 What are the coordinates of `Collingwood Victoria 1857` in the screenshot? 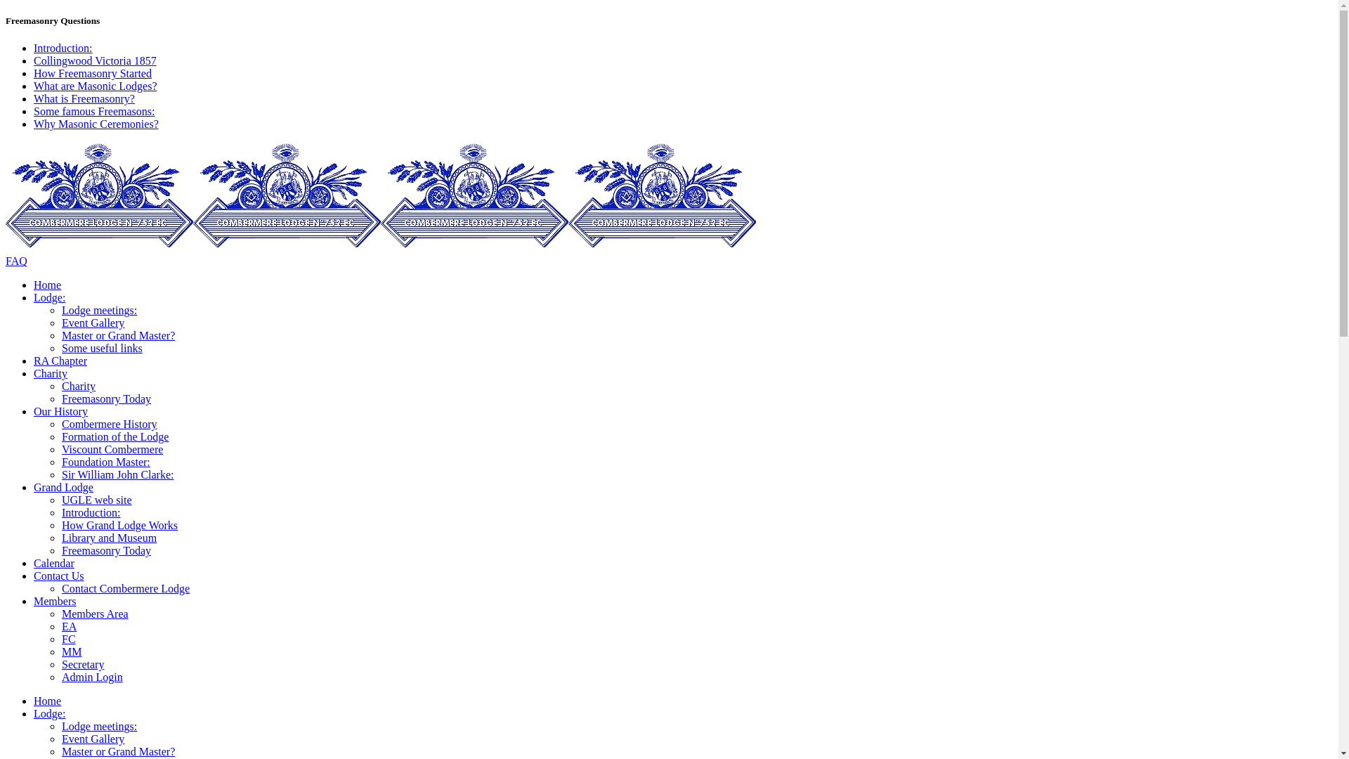 It's located at (96, 60).